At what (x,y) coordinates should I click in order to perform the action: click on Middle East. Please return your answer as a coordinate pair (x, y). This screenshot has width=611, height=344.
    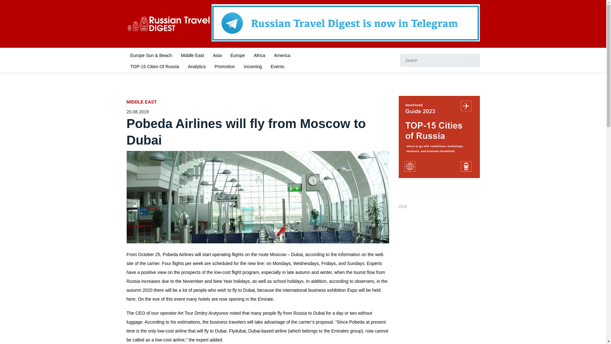
    Looking at the image, I should click on (192, 55).